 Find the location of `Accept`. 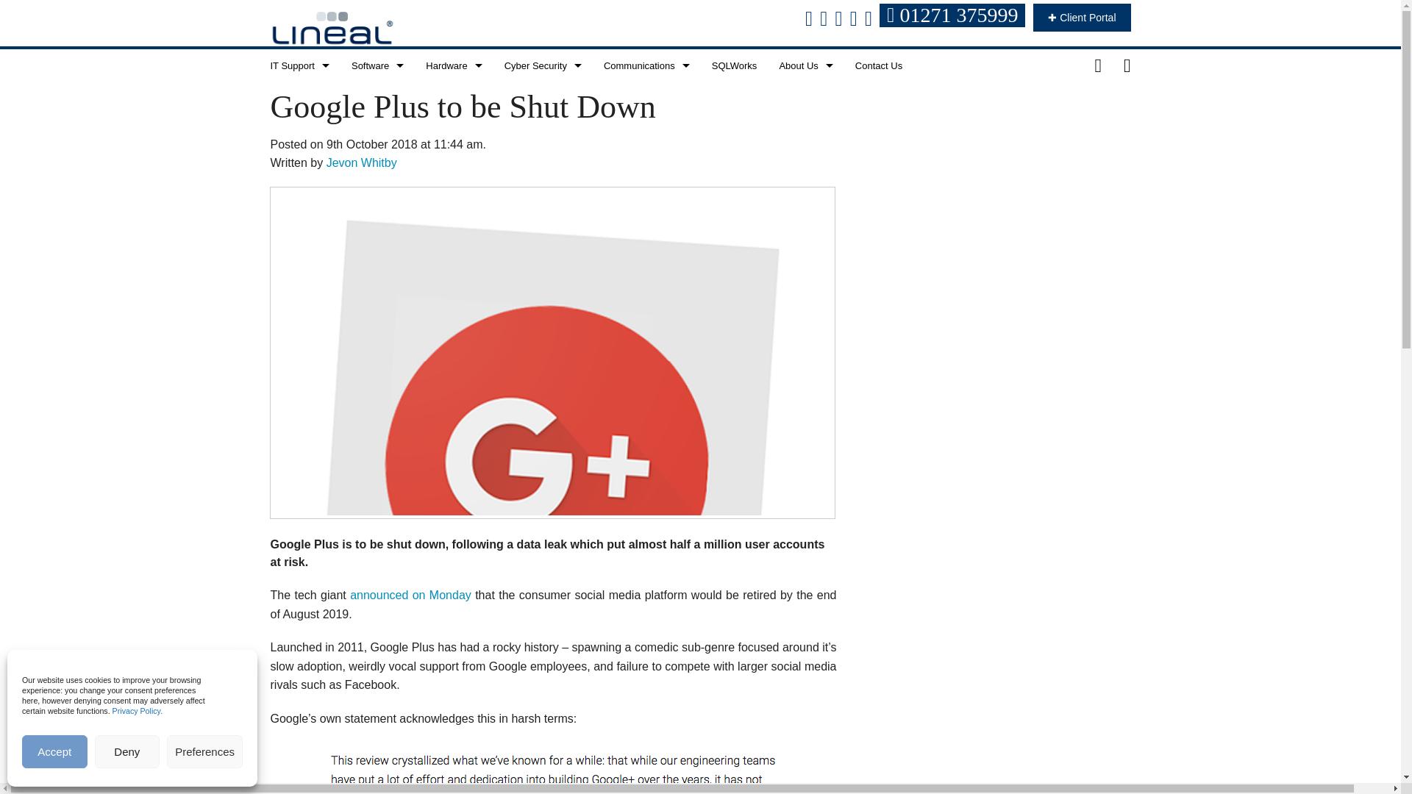

Accept is located at coordinates (54, 751).